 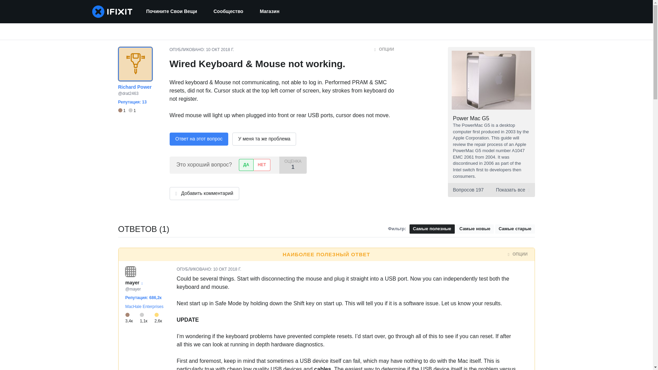 I want to click on MacHale Enterprises, so click(x=144, y=306).